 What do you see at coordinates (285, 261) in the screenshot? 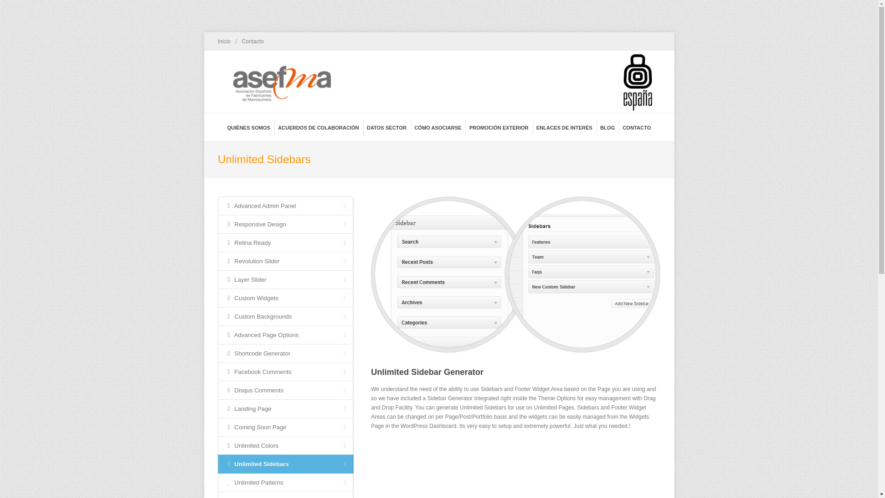
I see `Revolution Slider` at bounding box center [285, 261].